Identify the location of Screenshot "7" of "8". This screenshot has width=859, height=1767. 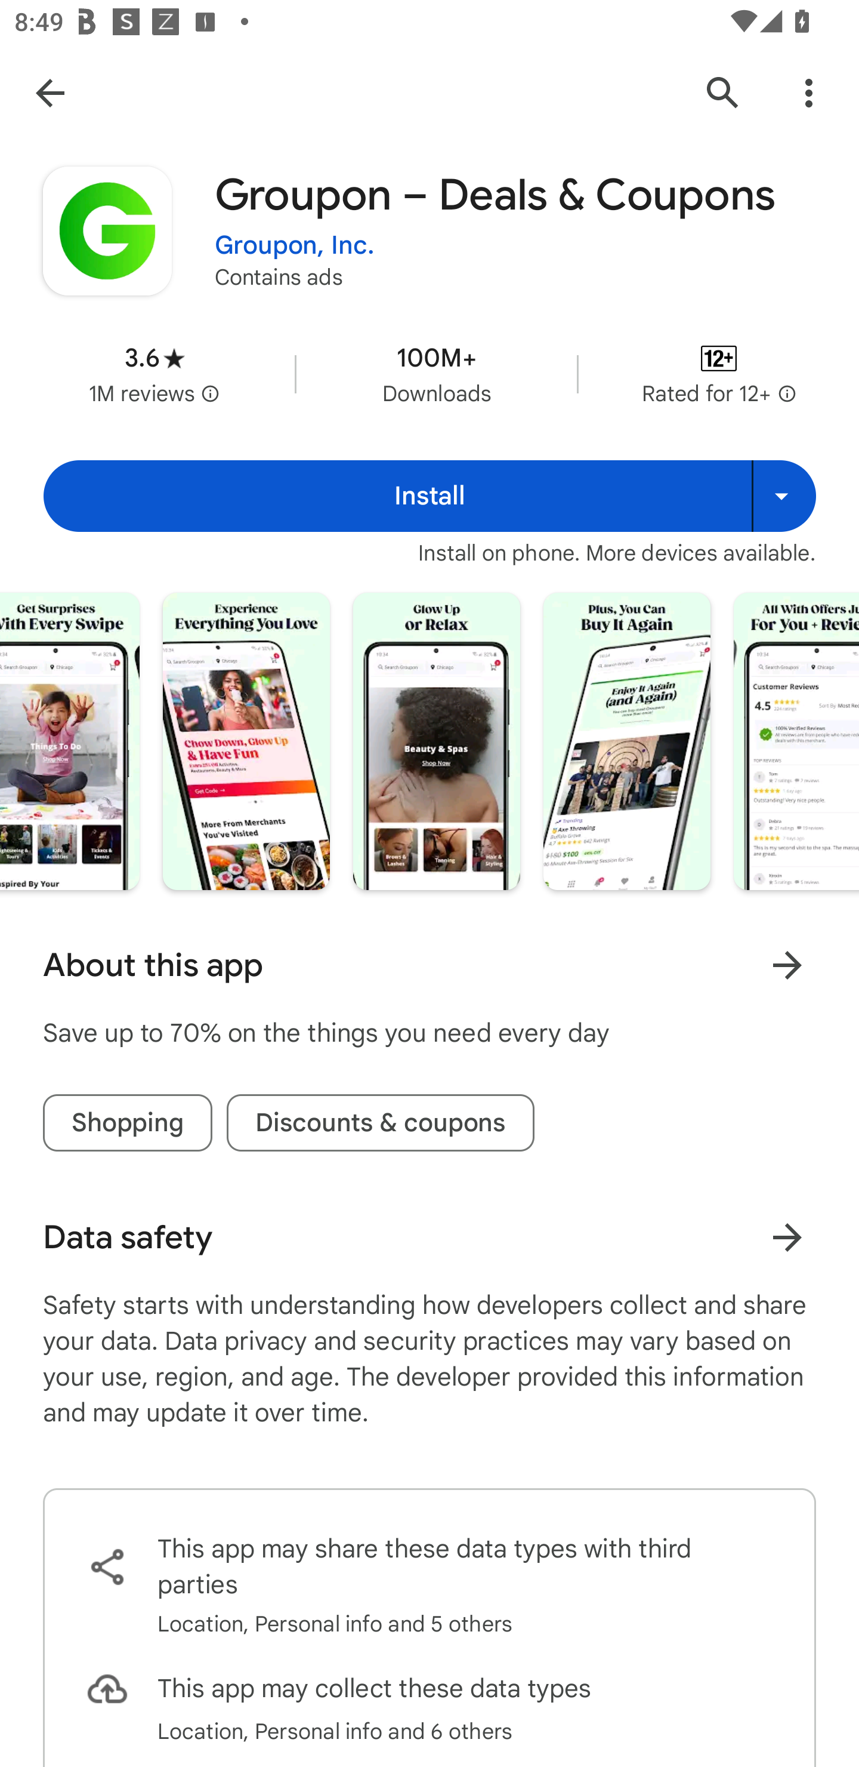
(626, 741).